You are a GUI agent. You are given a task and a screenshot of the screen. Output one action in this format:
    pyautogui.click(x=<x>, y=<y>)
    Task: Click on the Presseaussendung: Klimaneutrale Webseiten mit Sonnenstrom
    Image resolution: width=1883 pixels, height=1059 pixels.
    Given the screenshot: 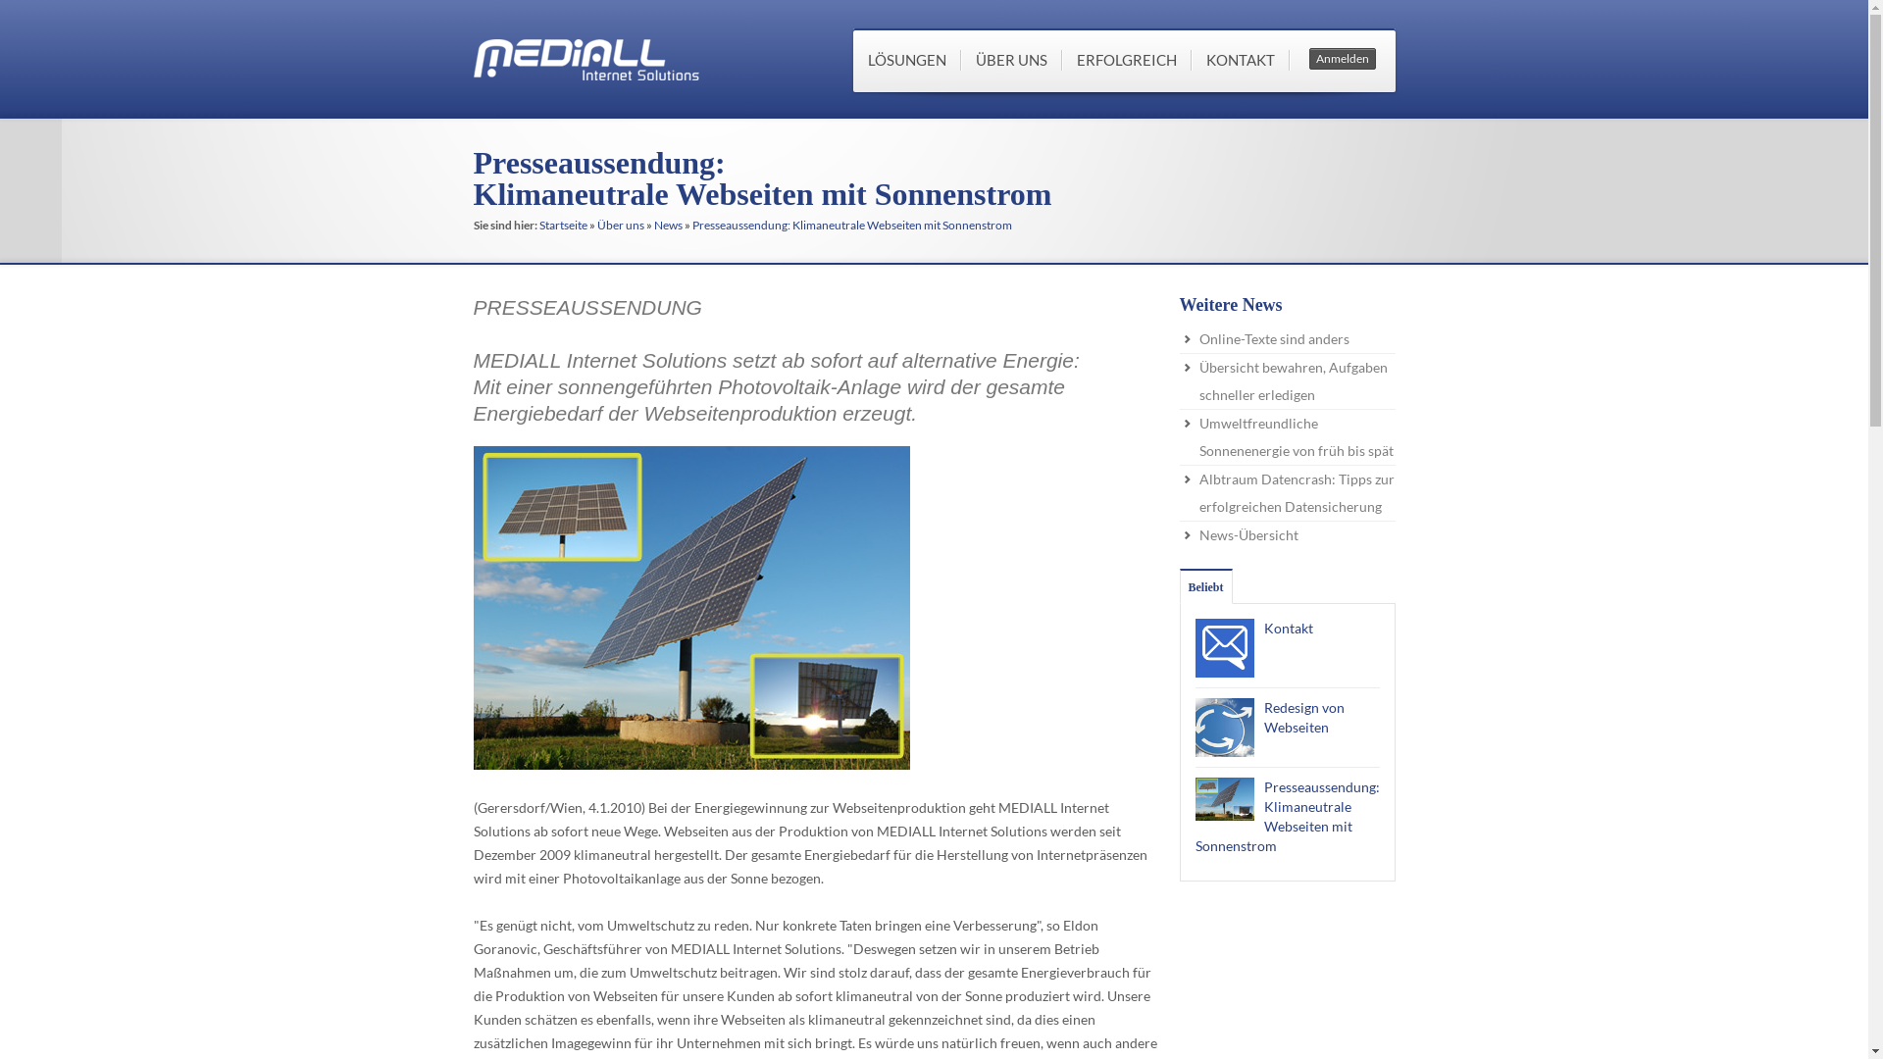 What is the action you would take?
    pyautogui.click(x=1287, y=816)
    